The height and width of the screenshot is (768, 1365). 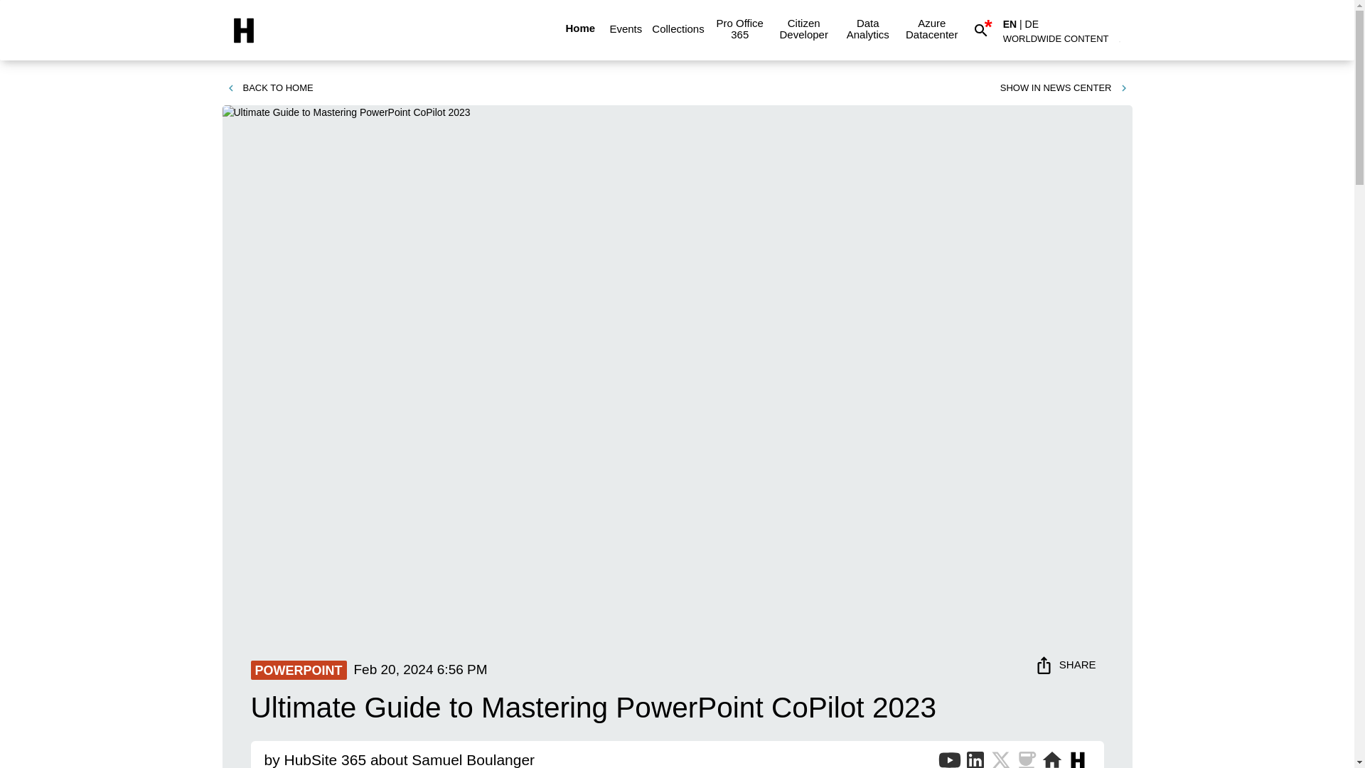 What do you see at coordinates (803, 28) in the screenshot?
I see `Citizen Developer` at bounding box center [803, 28].